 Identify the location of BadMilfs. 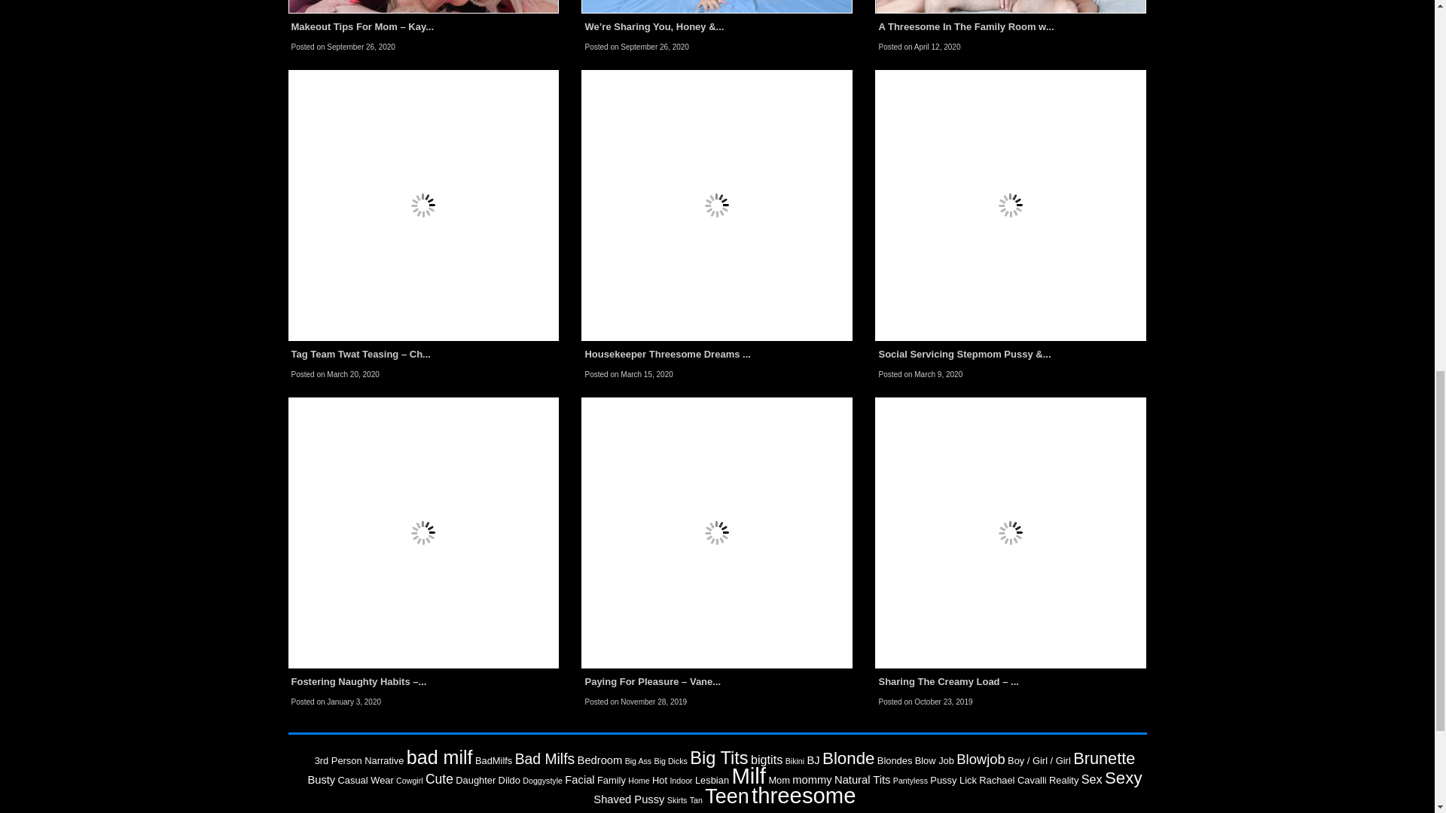
(493, 760).